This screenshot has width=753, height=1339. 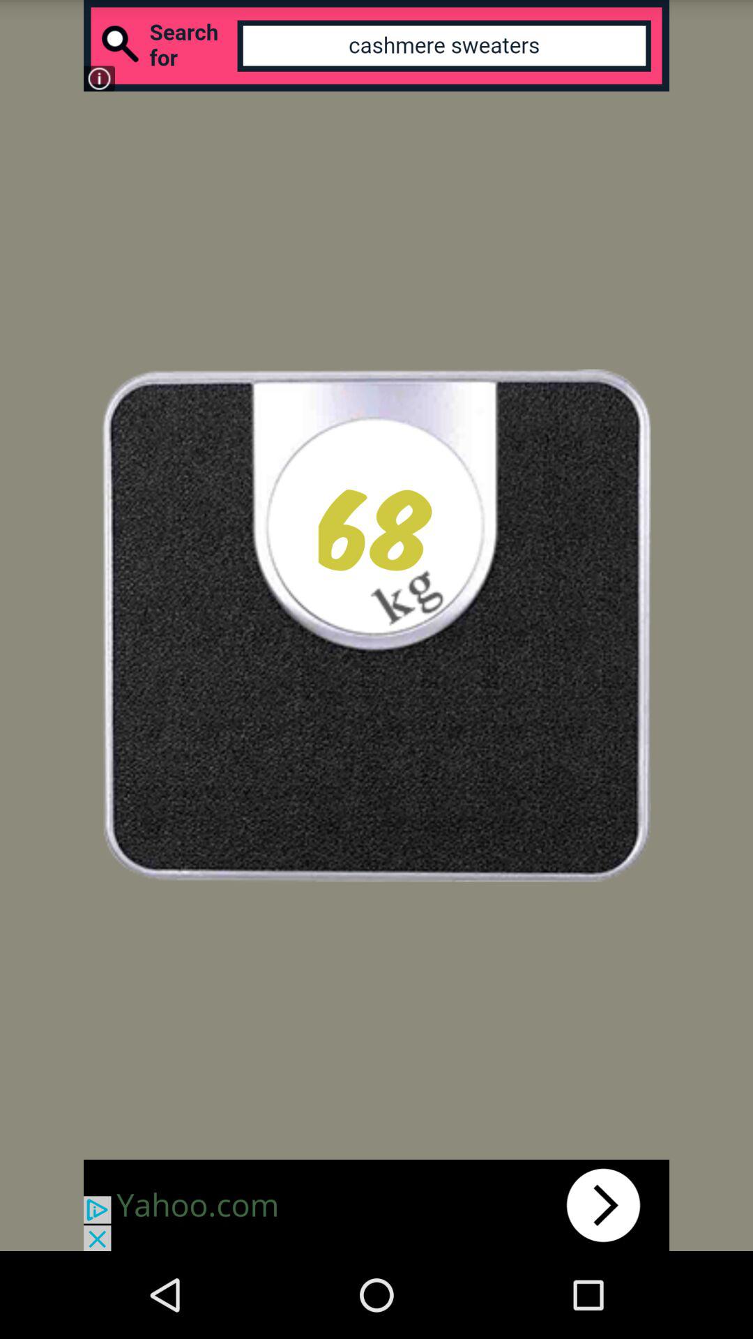 What do you see at coordinates (376, 1205) in the screenshot?
I see `advertisement link` at bounding box center [376, 1205].